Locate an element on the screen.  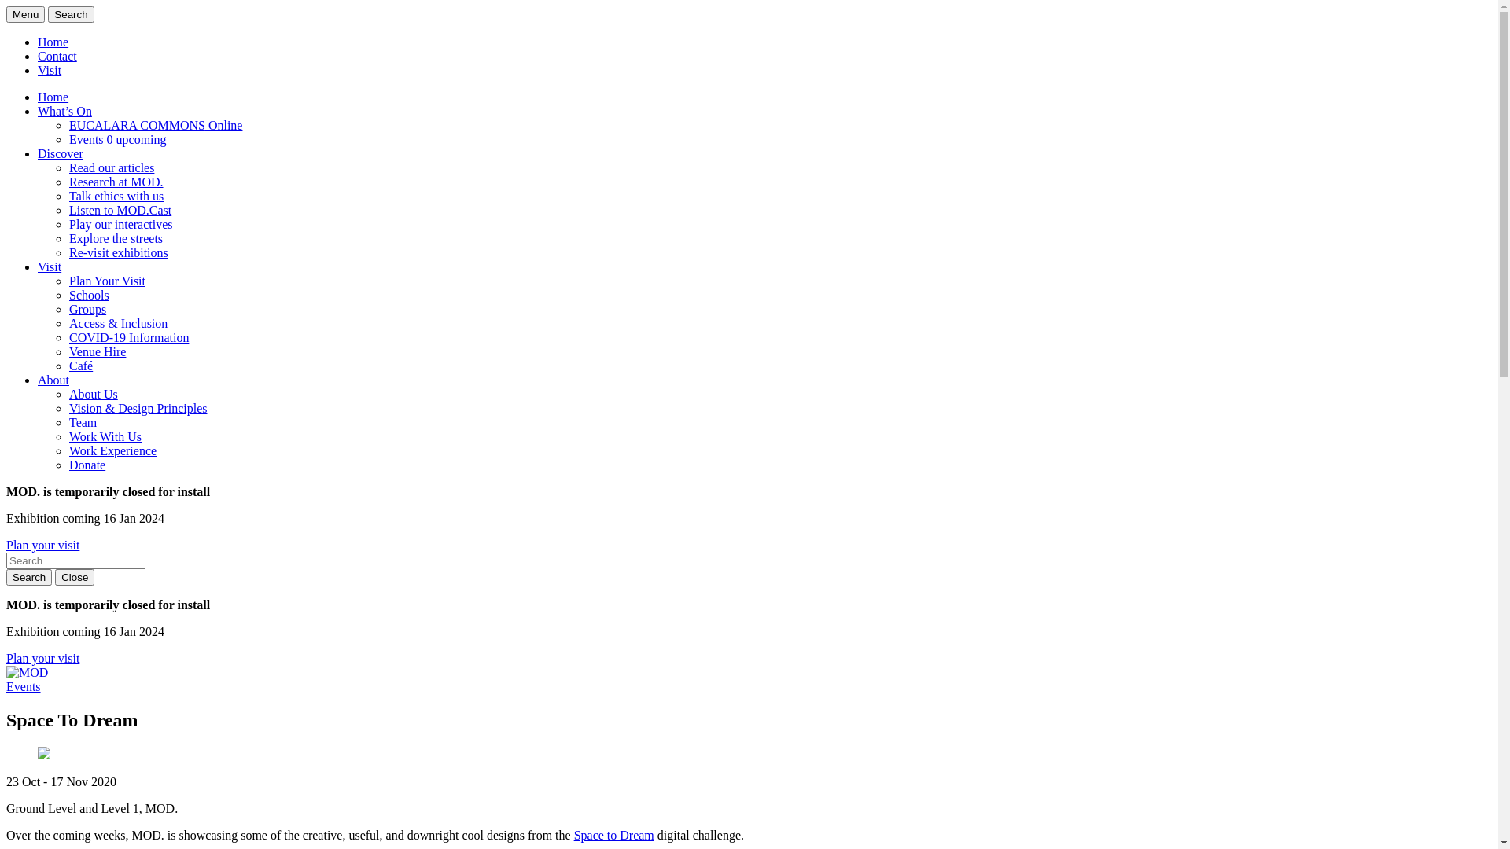
Search is located at coordinates (71, 14).